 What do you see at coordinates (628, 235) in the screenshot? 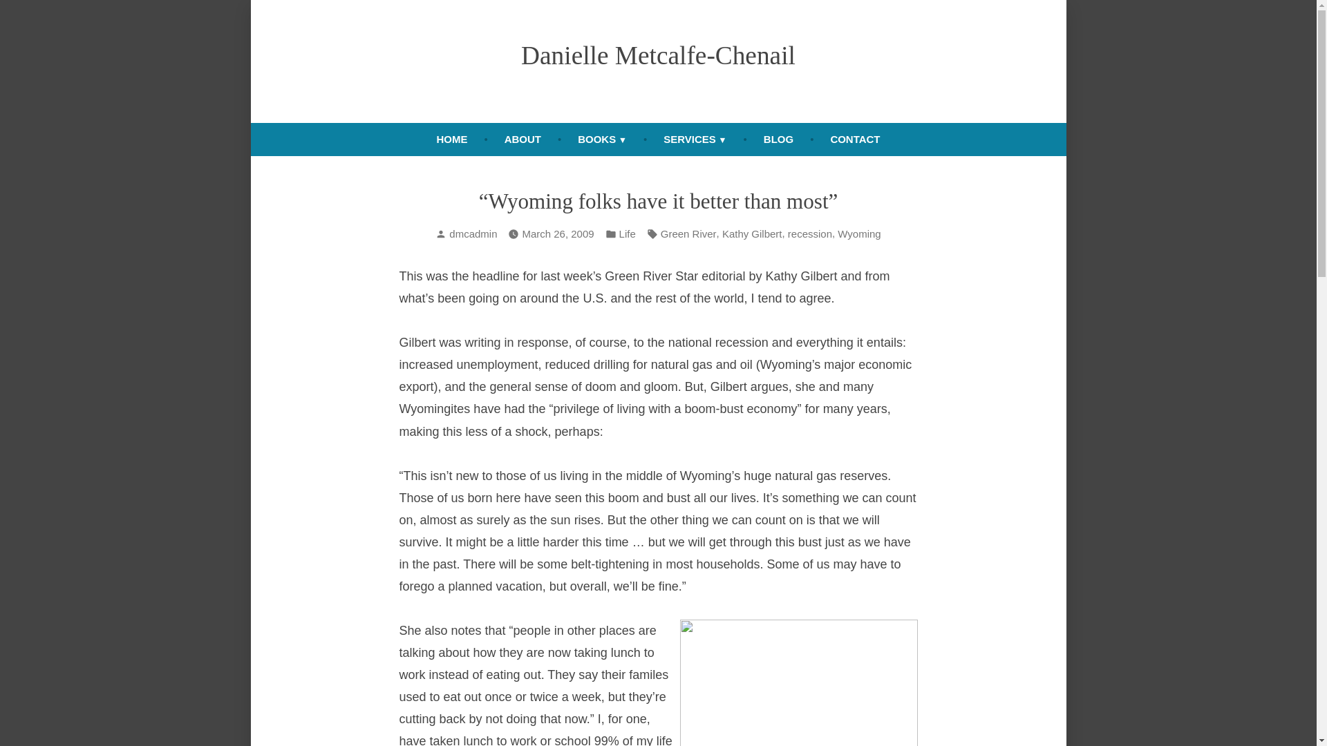
I see `Life` at bounding box center [628, 235].